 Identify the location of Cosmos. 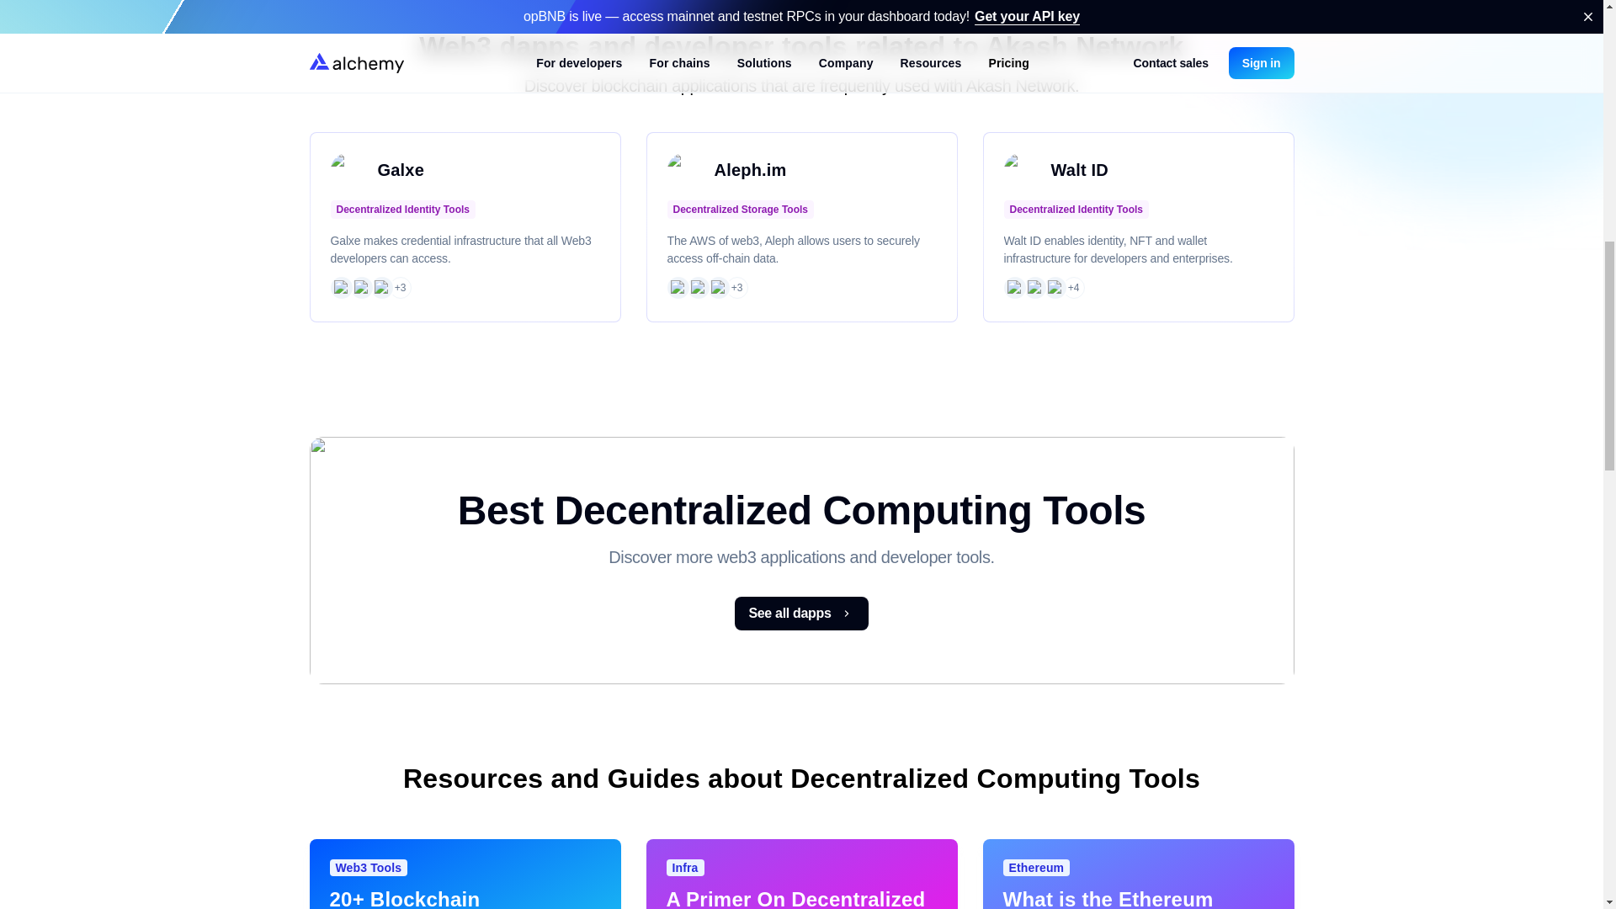
(697, 288).